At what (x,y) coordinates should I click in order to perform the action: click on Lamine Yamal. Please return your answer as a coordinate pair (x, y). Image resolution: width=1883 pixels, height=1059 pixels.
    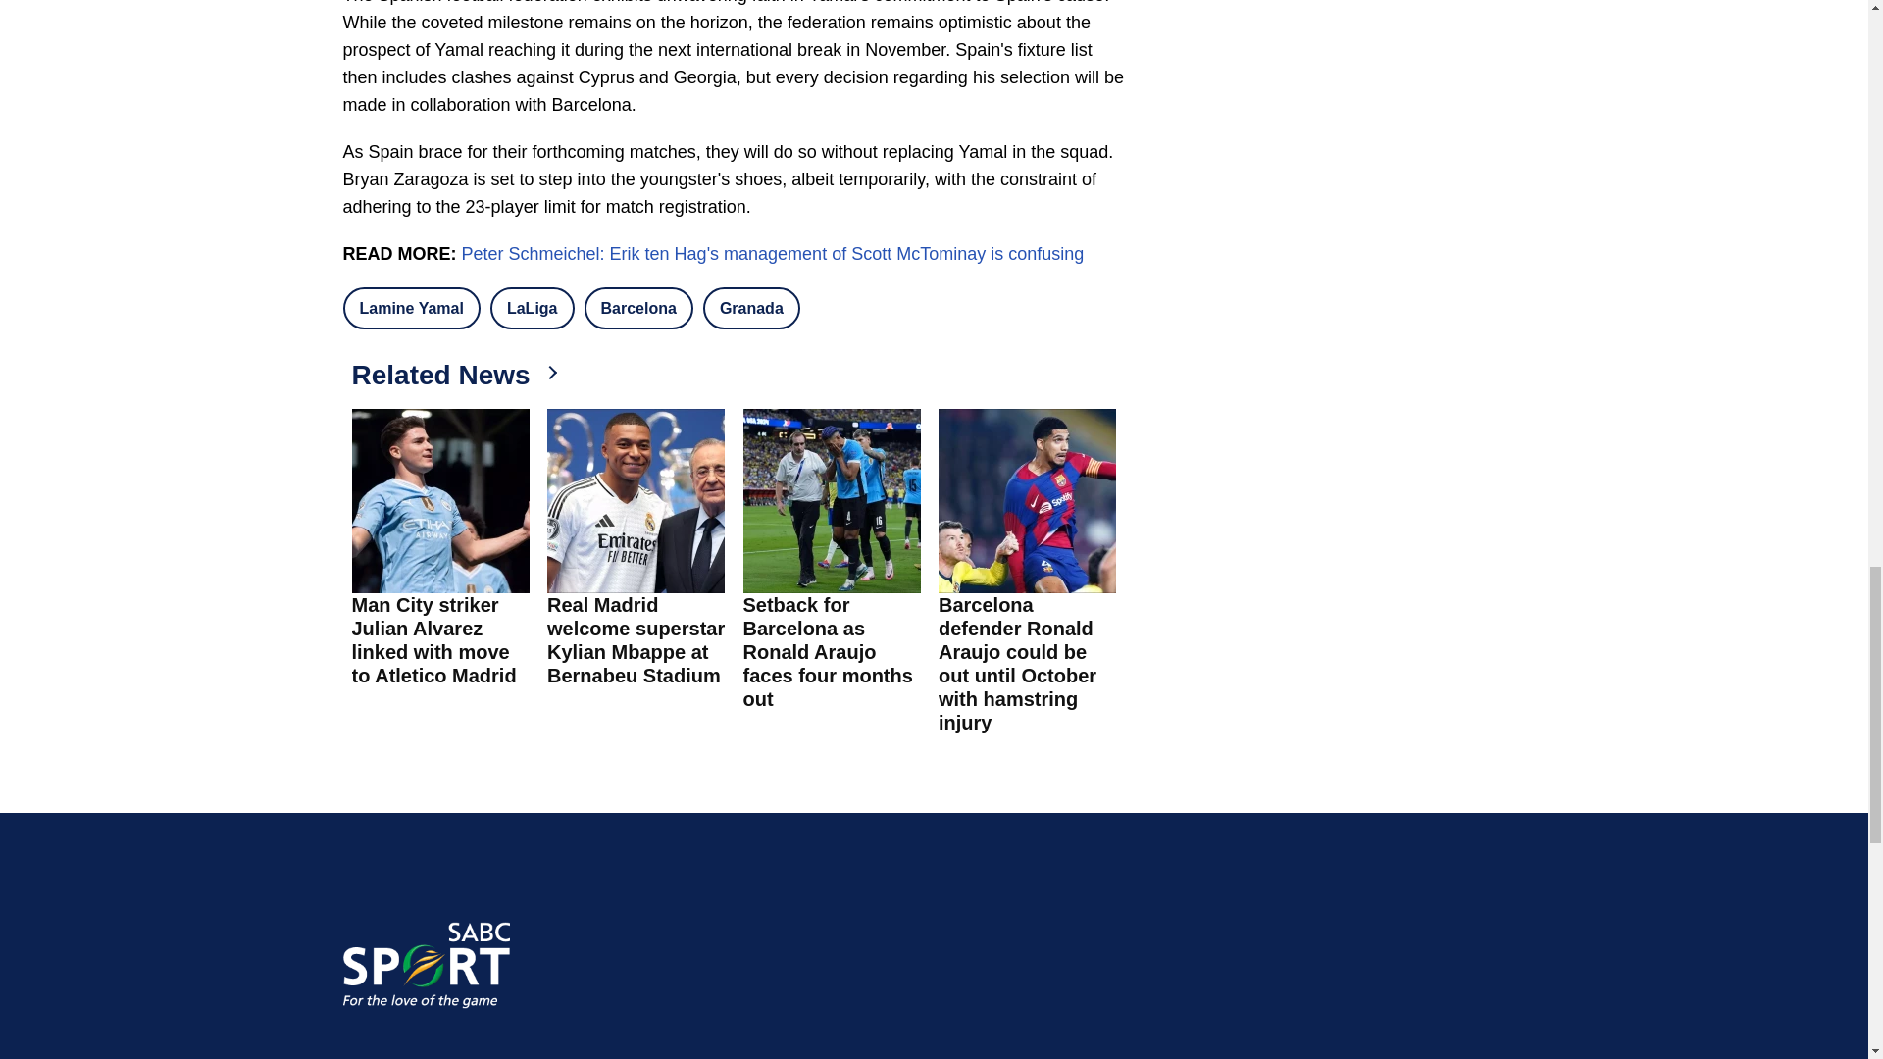
    Looking at the image, I should click on (411, 308).